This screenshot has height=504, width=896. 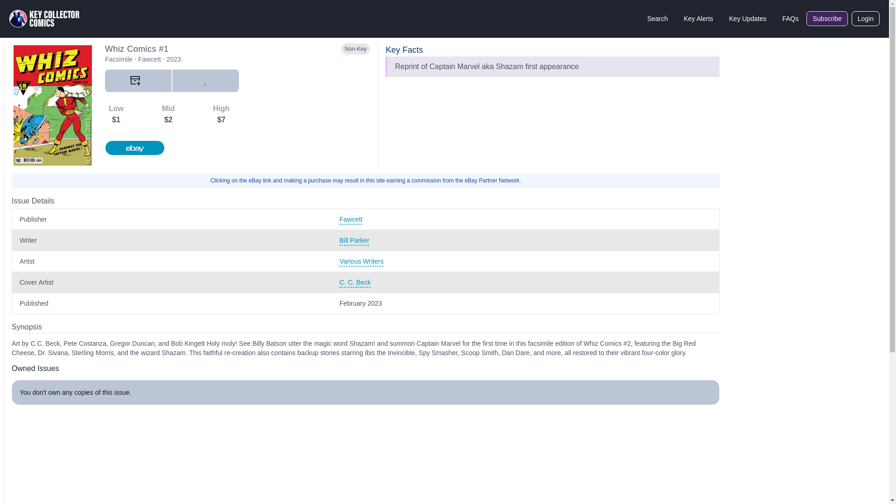 What do you see at coordinates (525, 219) in the screenshot?
I see `Fawcett` at bounding box center [525, 219].